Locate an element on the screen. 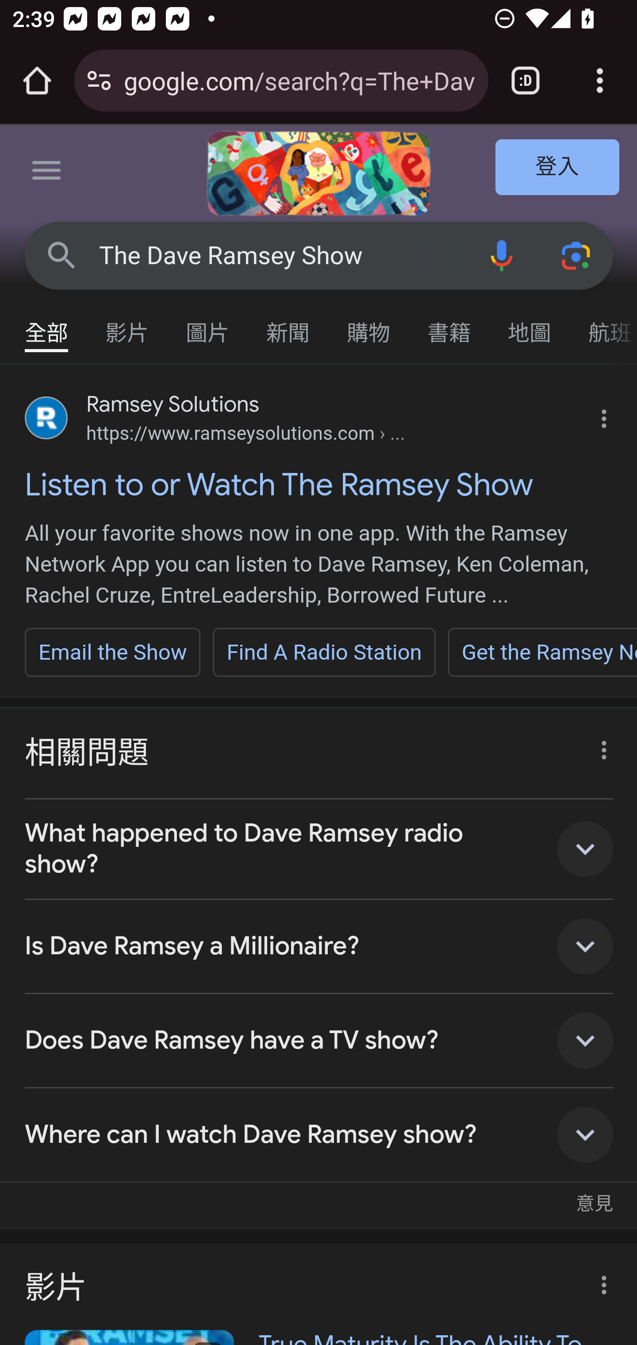 The width and height of the screenshot is (637, 1345). 使用相機或相片搜尋 is located at coordinates (577, 255).